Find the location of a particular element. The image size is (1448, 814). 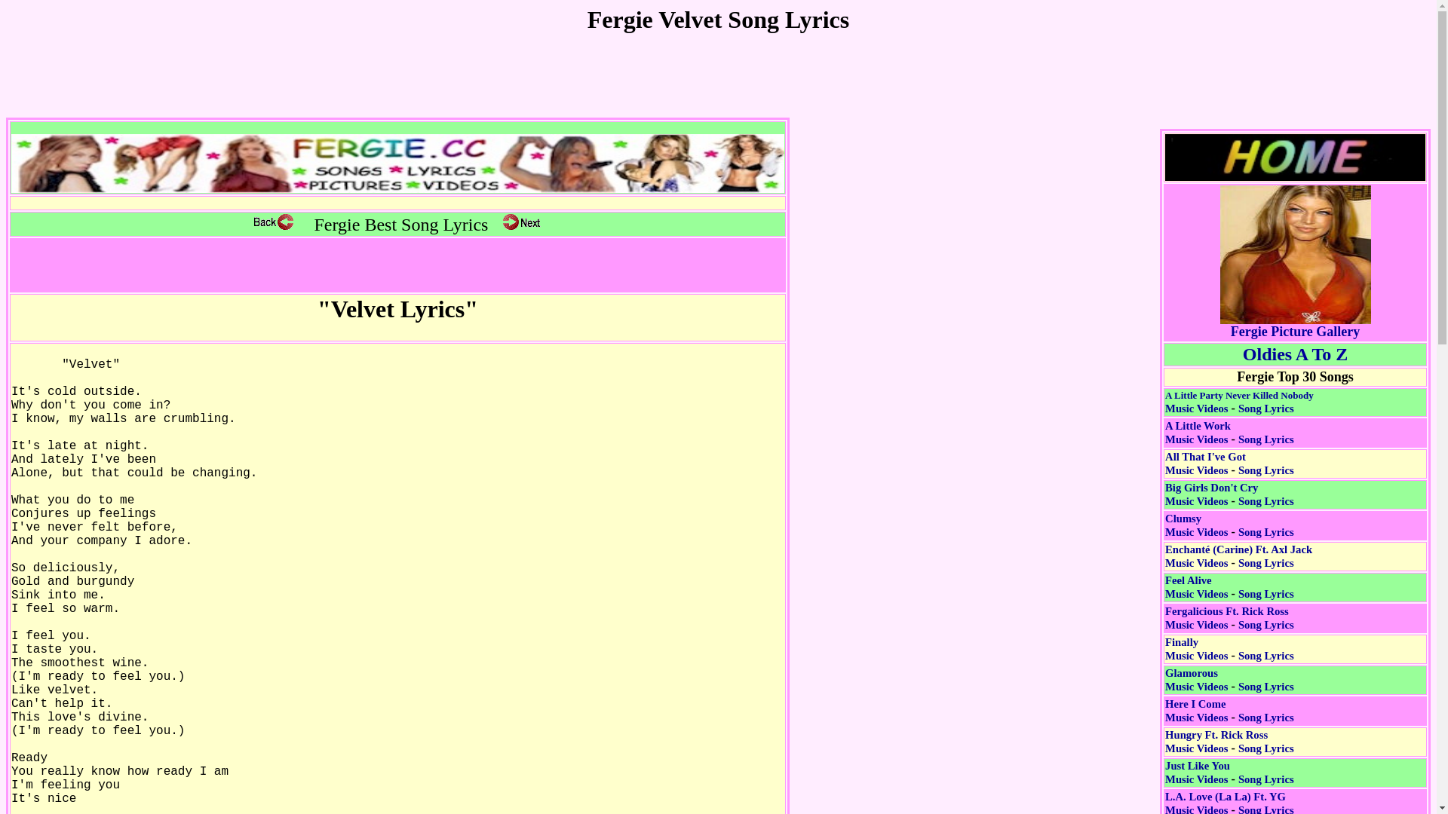

Song Lyrics is located at coordinates (1266, 718).